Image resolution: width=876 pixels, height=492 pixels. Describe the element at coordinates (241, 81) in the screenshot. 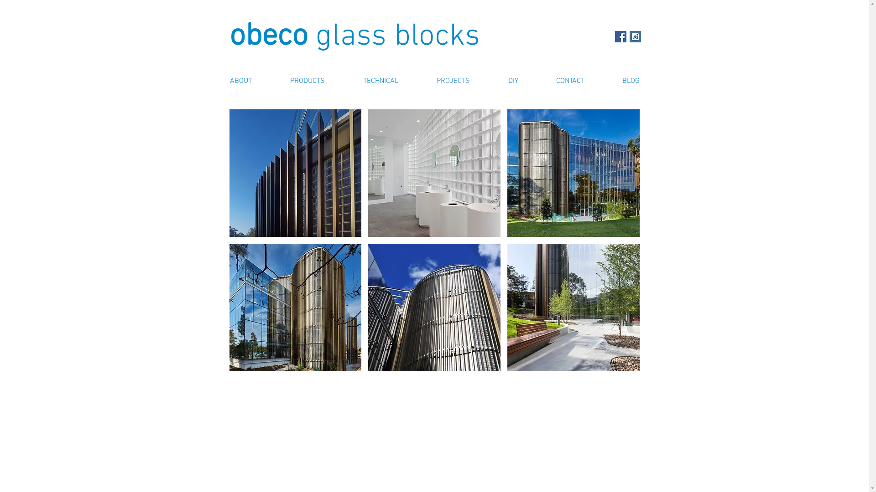

I see `ABOUT` at that location.